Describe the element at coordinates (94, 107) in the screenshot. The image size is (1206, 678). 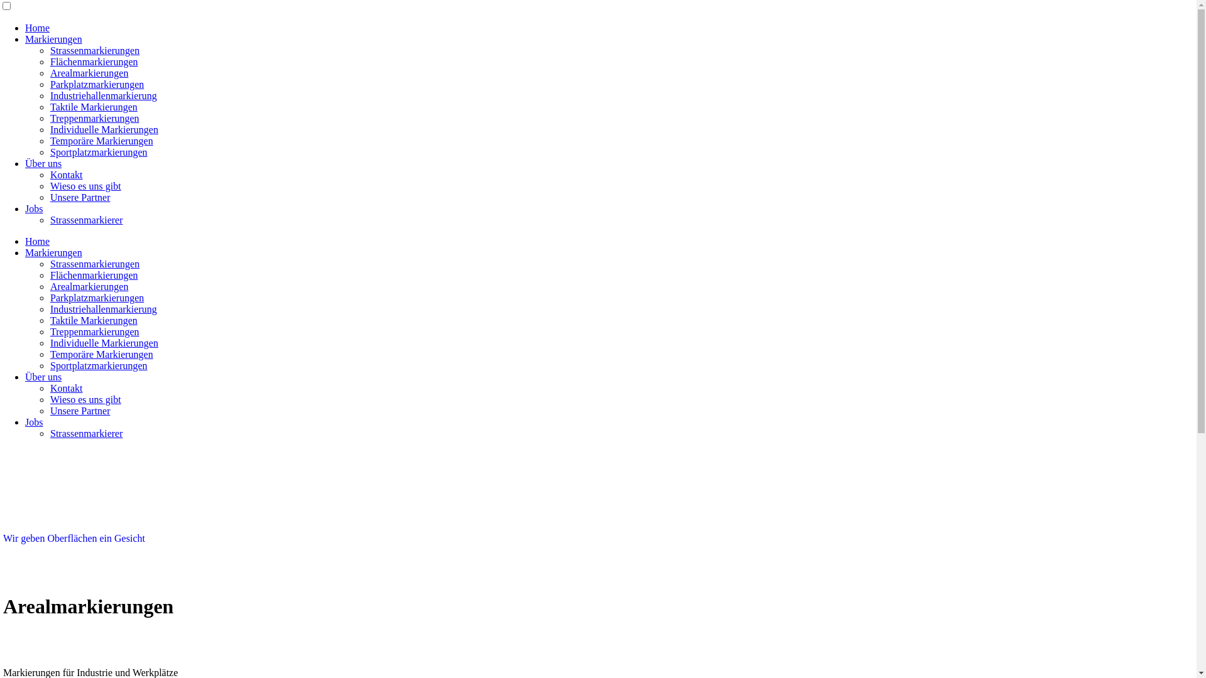
I see `Taktile Markierungen` at that location.